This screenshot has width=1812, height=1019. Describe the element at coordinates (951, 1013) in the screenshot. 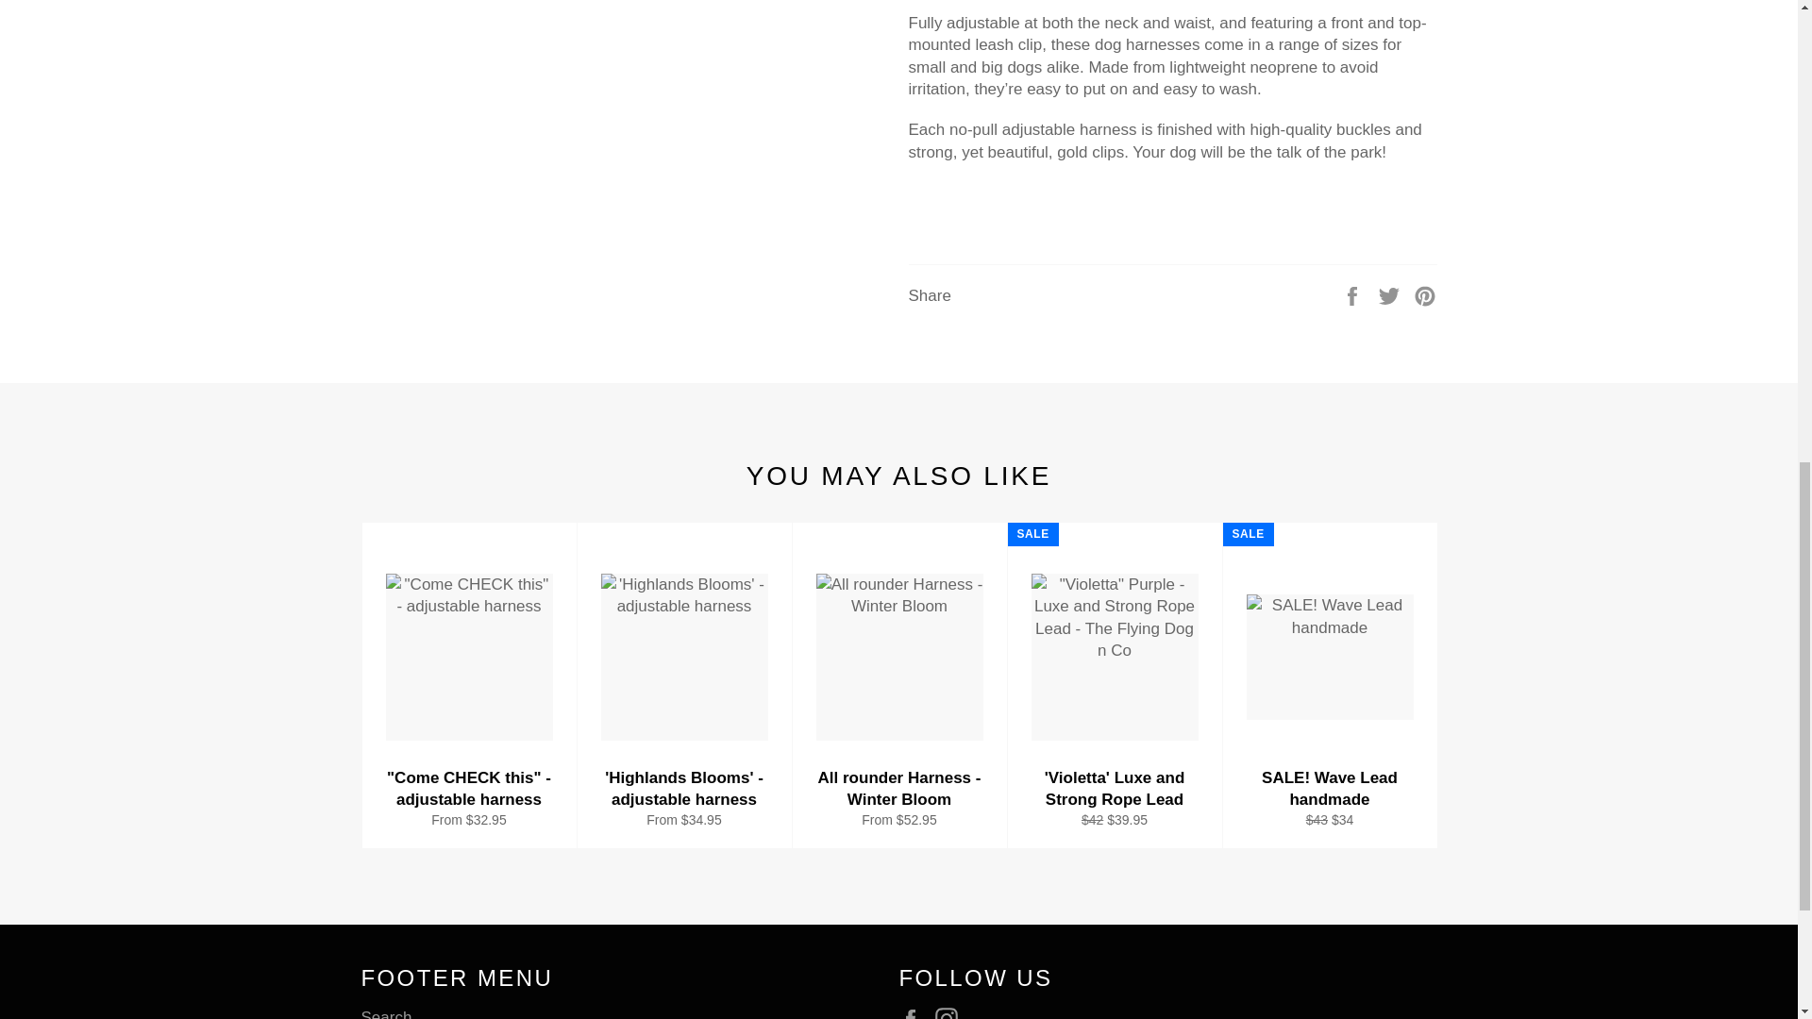

I see `The Flying Dog n Co on Instagram` at that location.